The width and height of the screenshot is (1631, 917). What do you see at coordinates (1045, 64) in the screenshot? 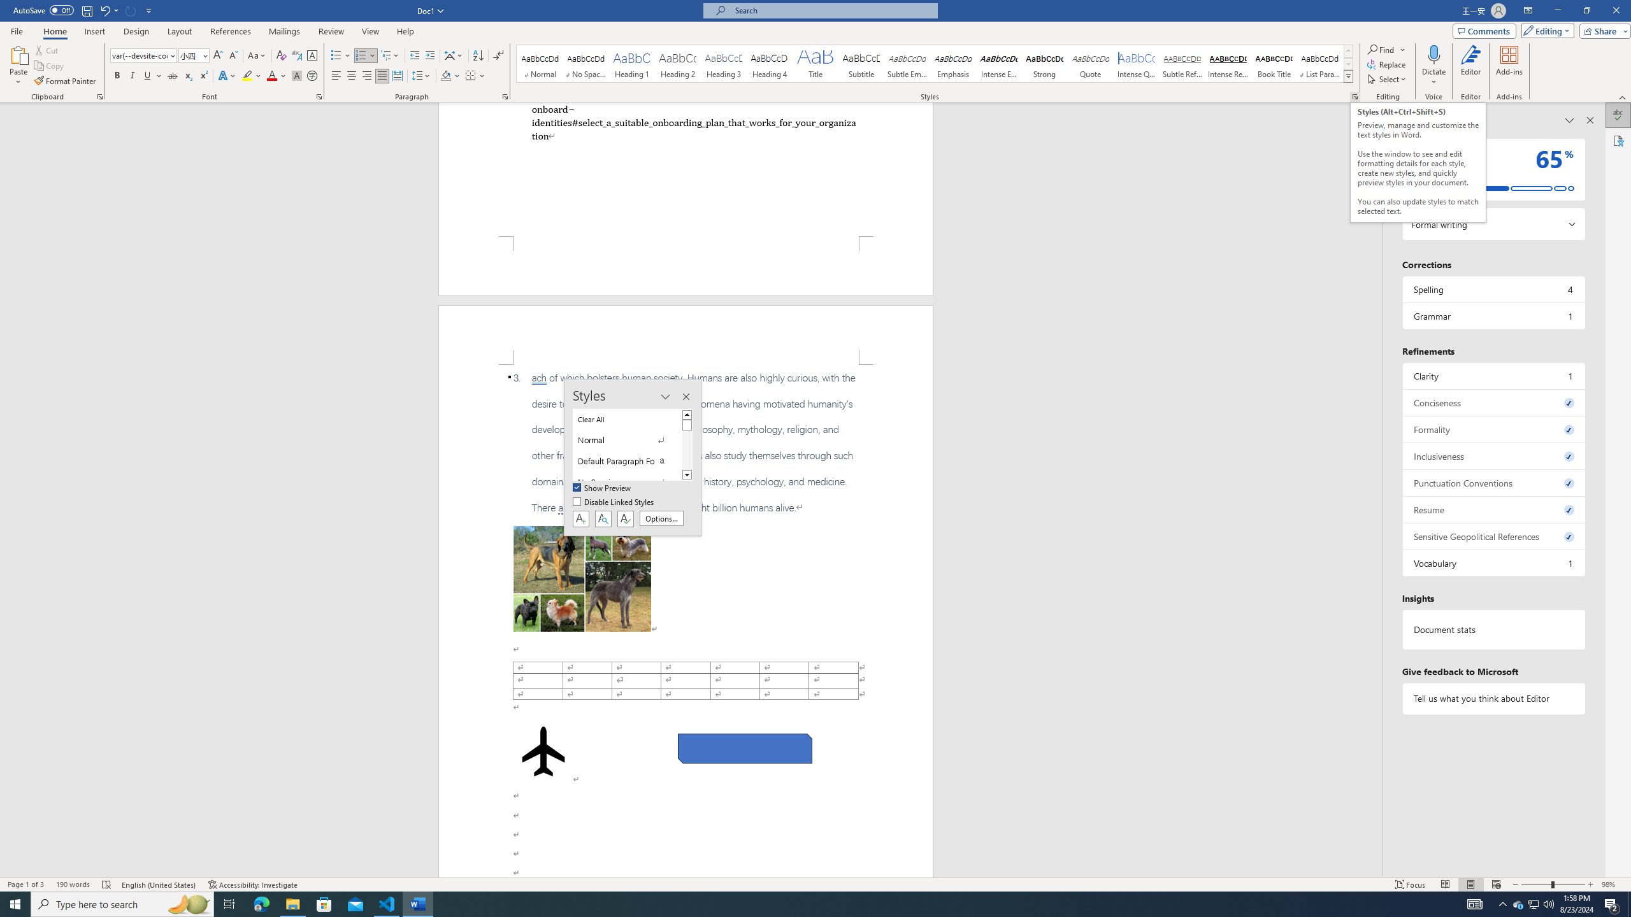
I see `Strong` at bounding box center [1045, 64].